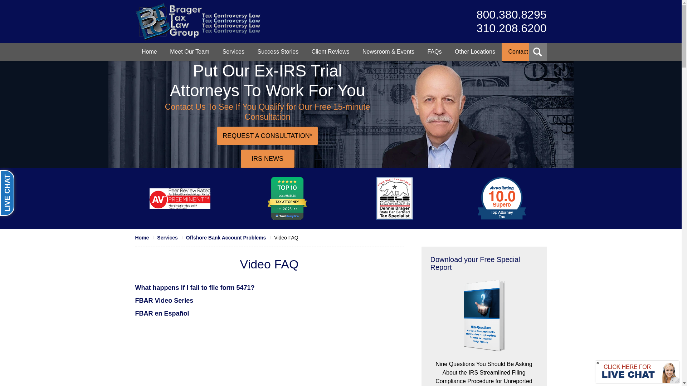 Image resolution: width=687 pixels, height=386 pixels. Describe the element at coordinates (198, 21) in the screenshot. I see `Success Stories` at that location.